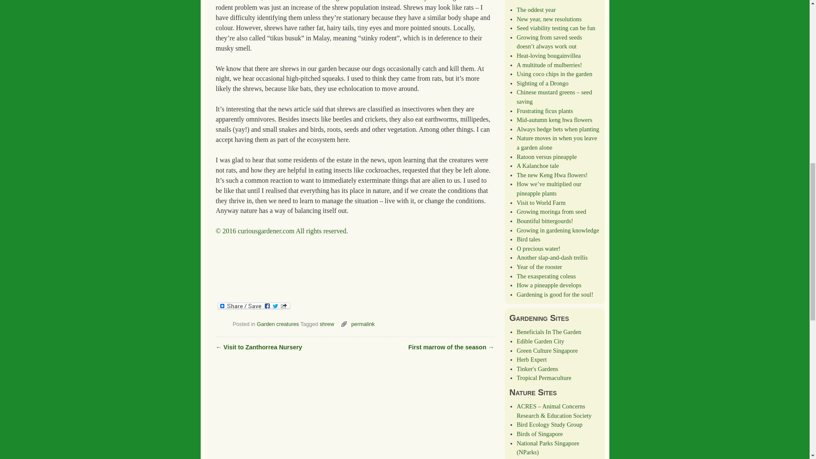  Describe the element at coordinates (278, 324) in the screenshot. I see `View all posts in Garden creatures` at that location.